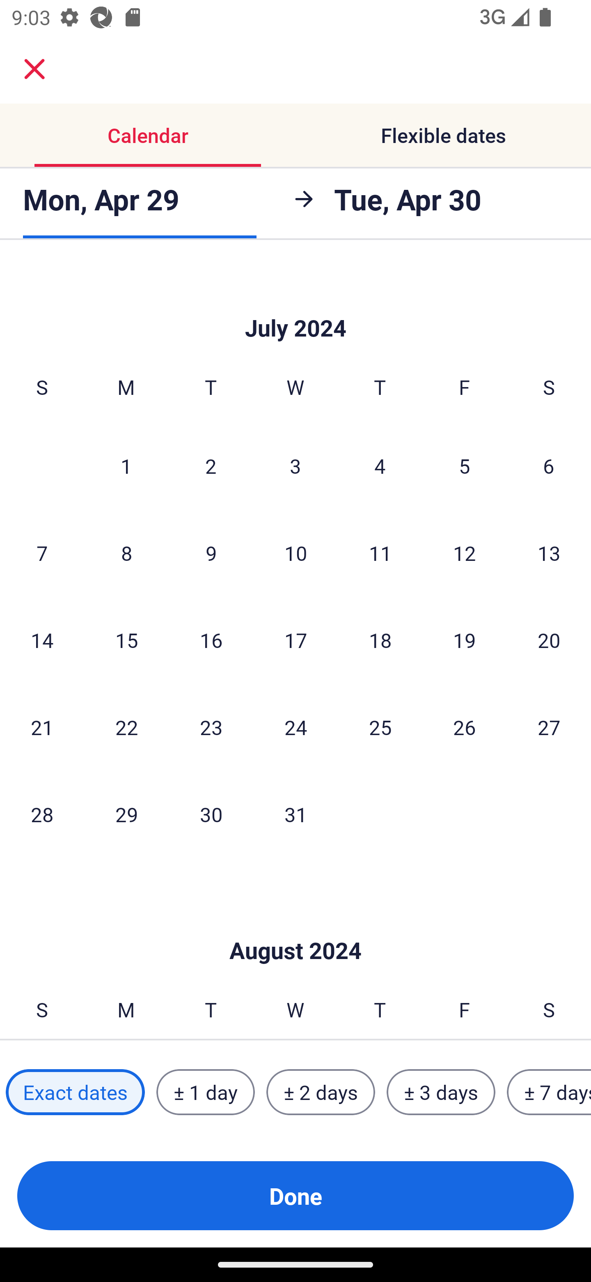 This screenshot has height=1282, width=591. I want to click on 9 Tuesday, July 9, 2024, so click(211, 552).